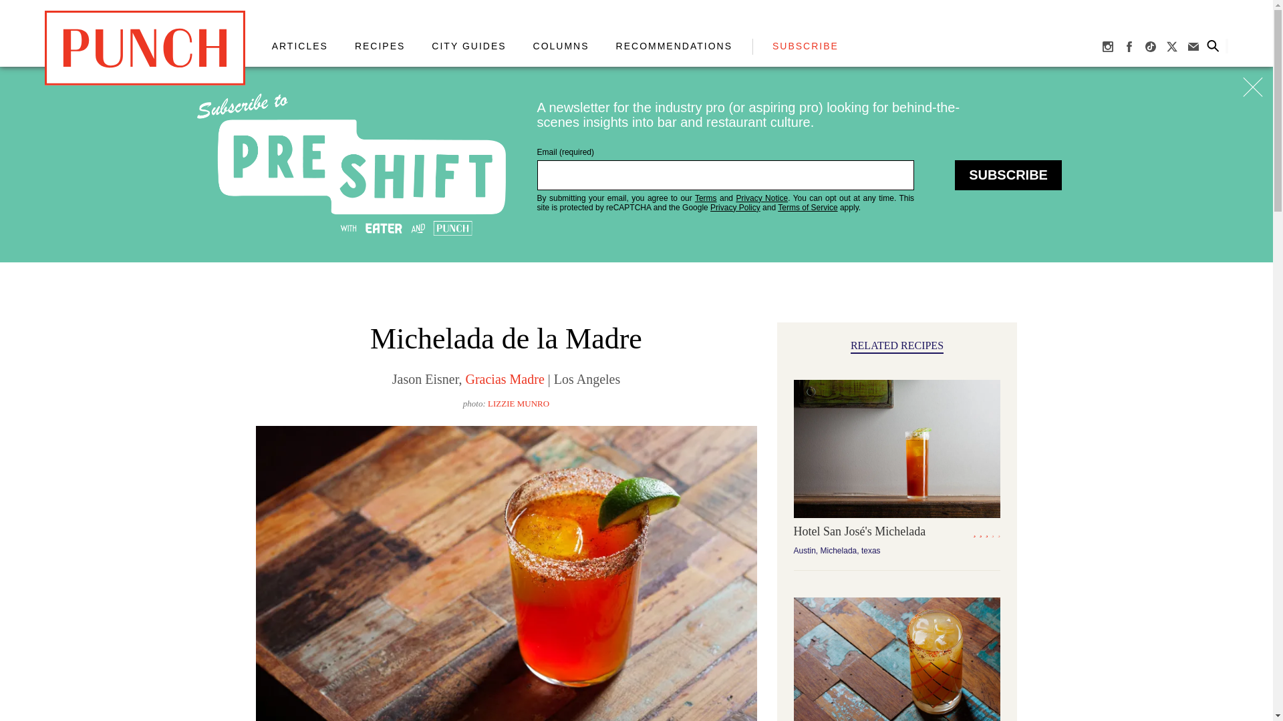 The image size is (1283, 721). I want to click on RECIPES, so click(380, 45).